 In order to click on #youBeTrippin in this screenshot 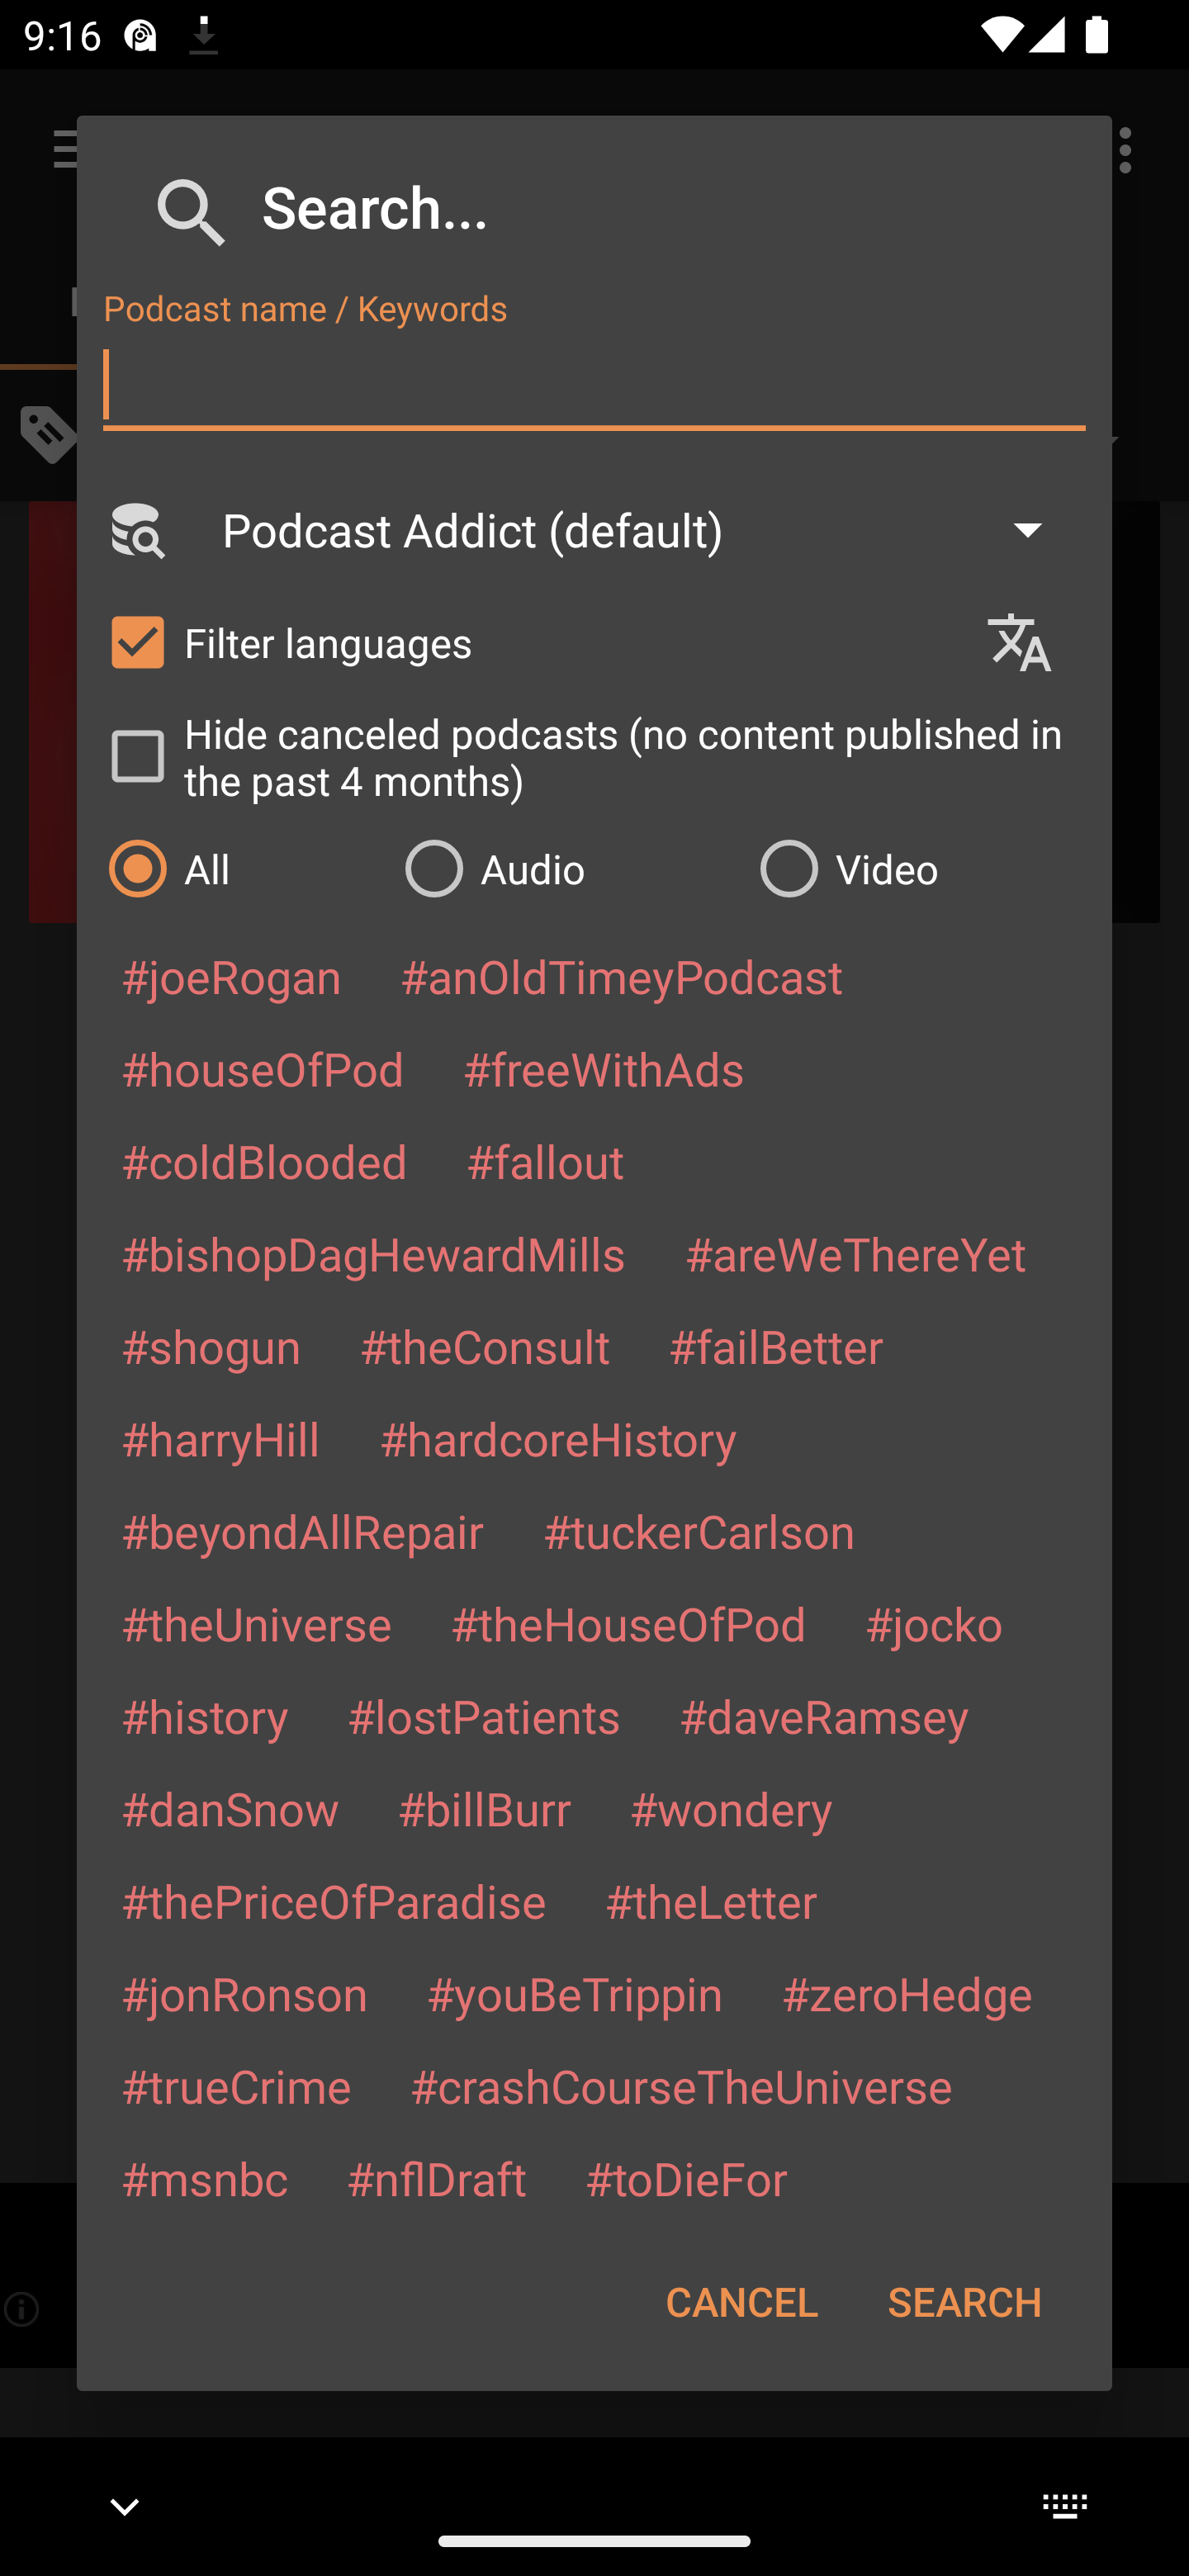, I will do `click(574, 1993)`.